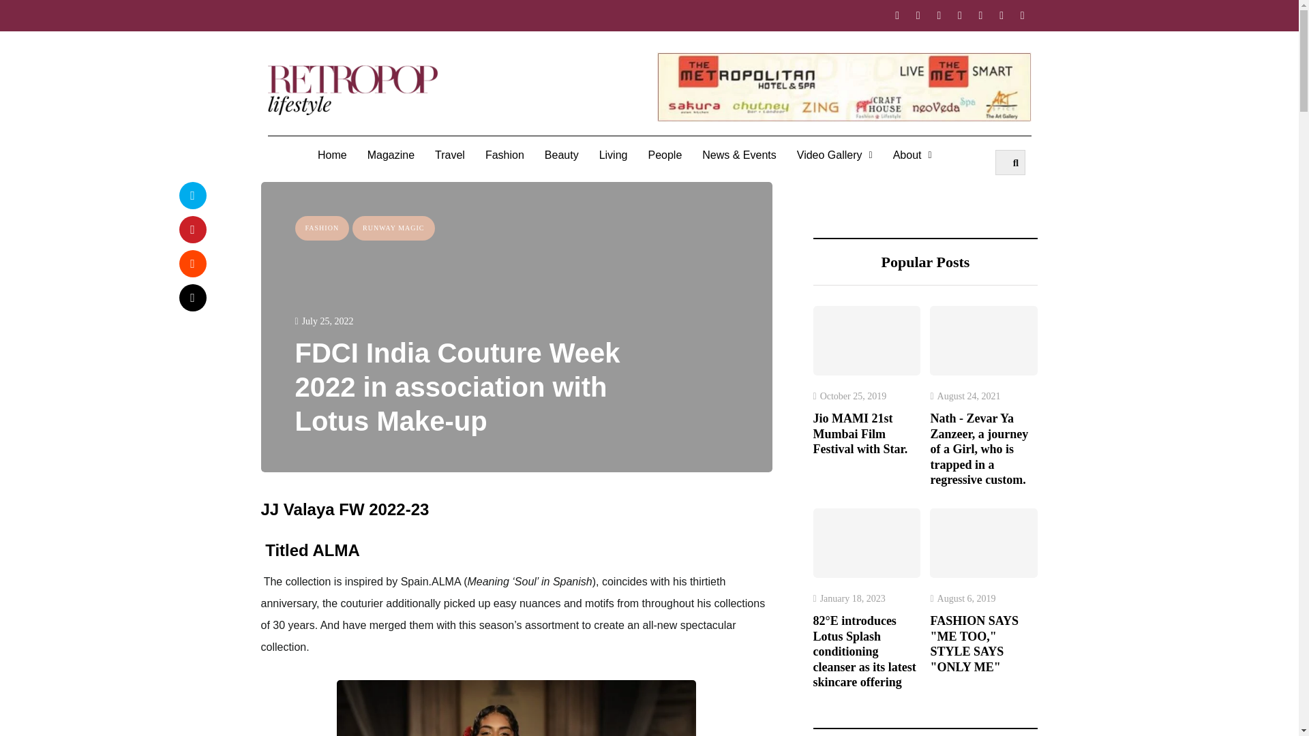 The image size is (1309, 736). What do you see at coordinates (333, 155) in the screenshot?
I see `Home` at bounding box center [333, 155].